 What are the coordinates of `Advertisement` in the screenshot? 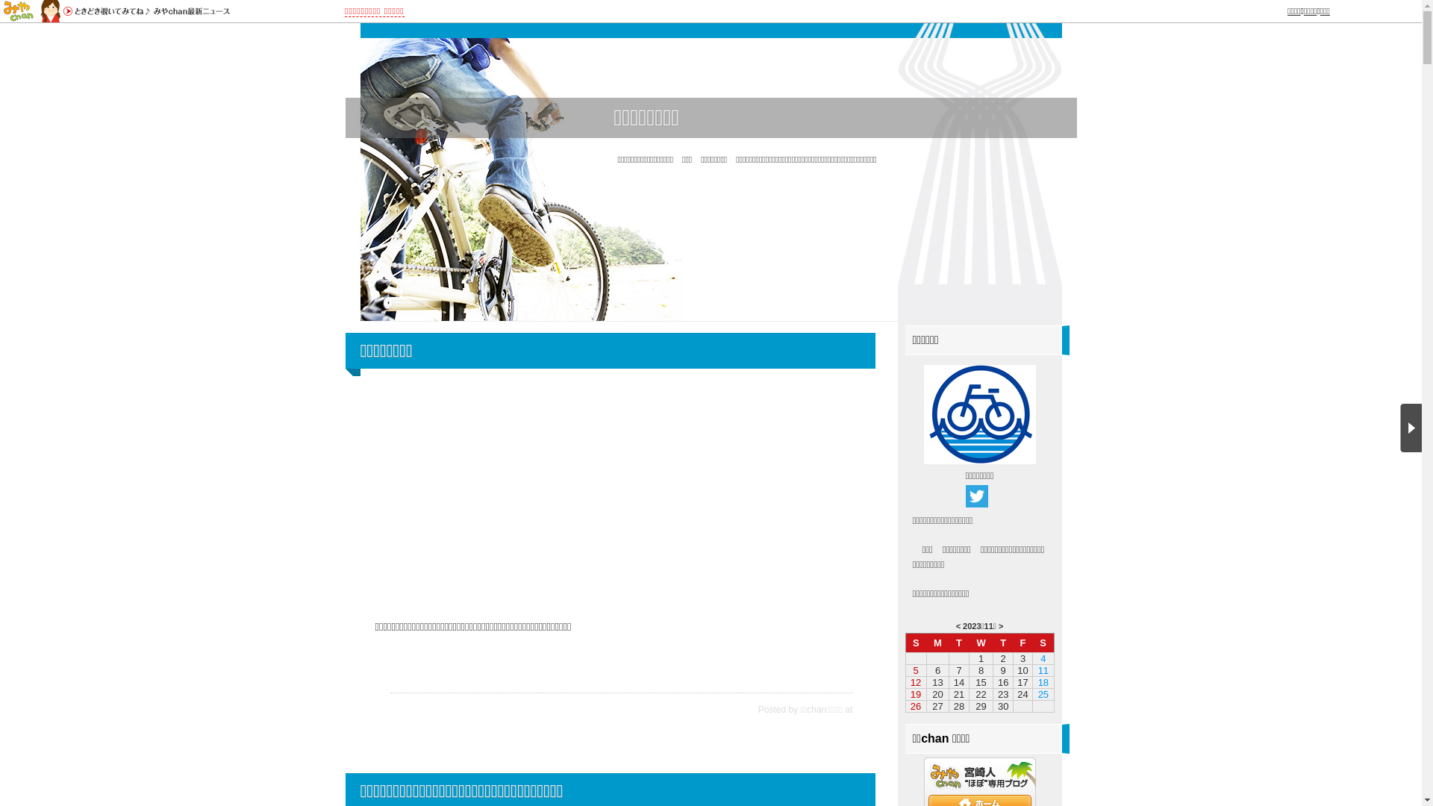 It's located at (617, 492).